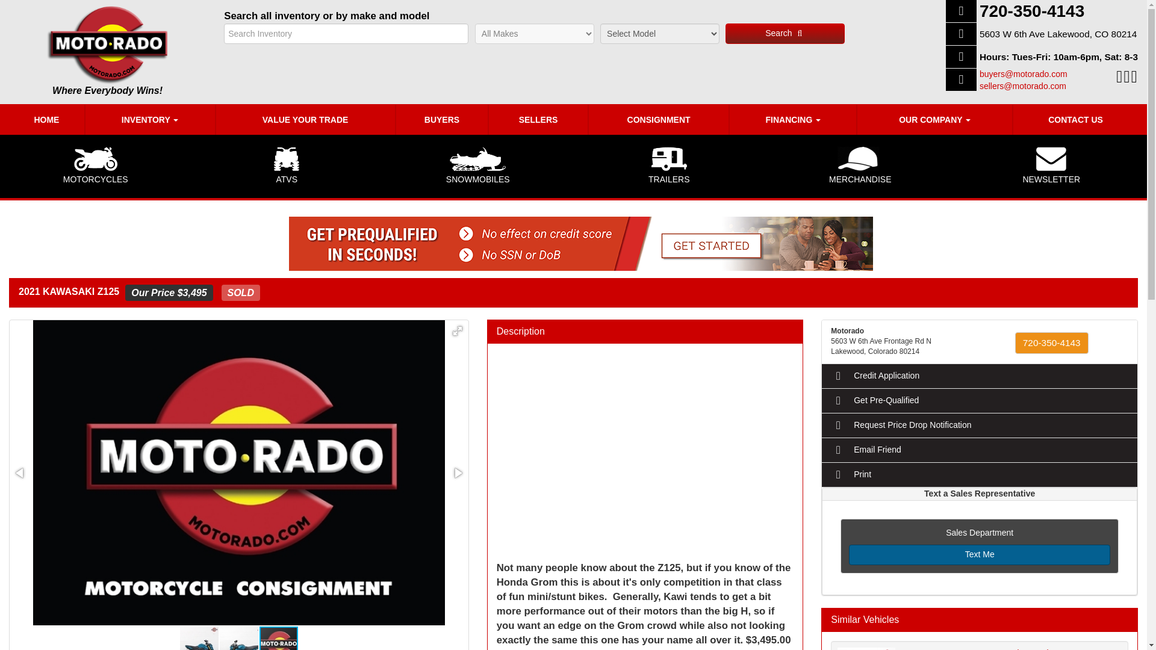 Image resolution: width=1156 pixels, height=650 pixels. What do you see at coordinates (934, 119) in the screenshot?
I see `OUR COMPANY` at bounding box center [934, 119].